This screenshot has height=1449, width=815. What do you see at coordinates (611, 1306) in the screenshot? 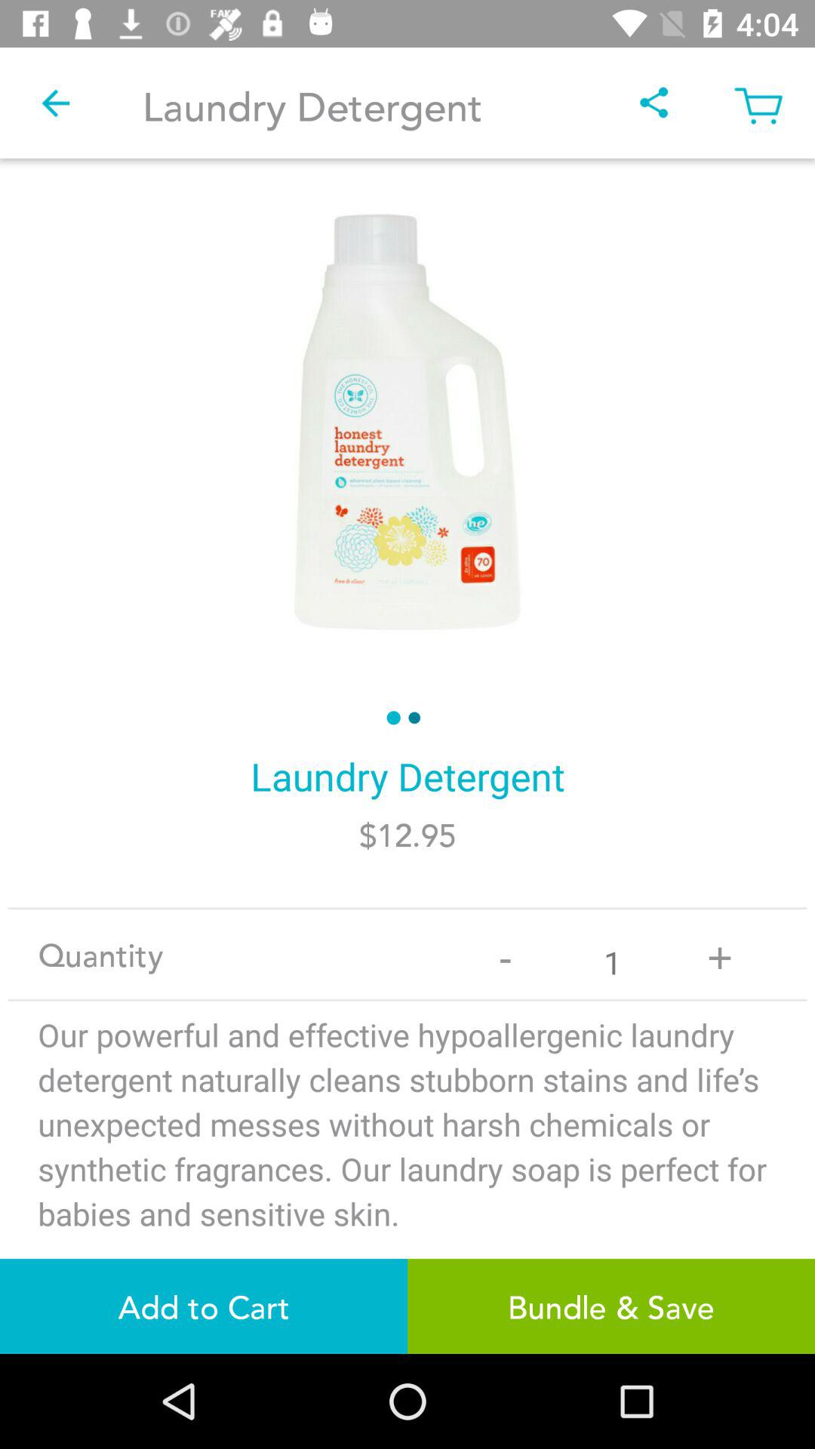
I see `click item next to the add to cart icon` at bounding box center [611, 1306].